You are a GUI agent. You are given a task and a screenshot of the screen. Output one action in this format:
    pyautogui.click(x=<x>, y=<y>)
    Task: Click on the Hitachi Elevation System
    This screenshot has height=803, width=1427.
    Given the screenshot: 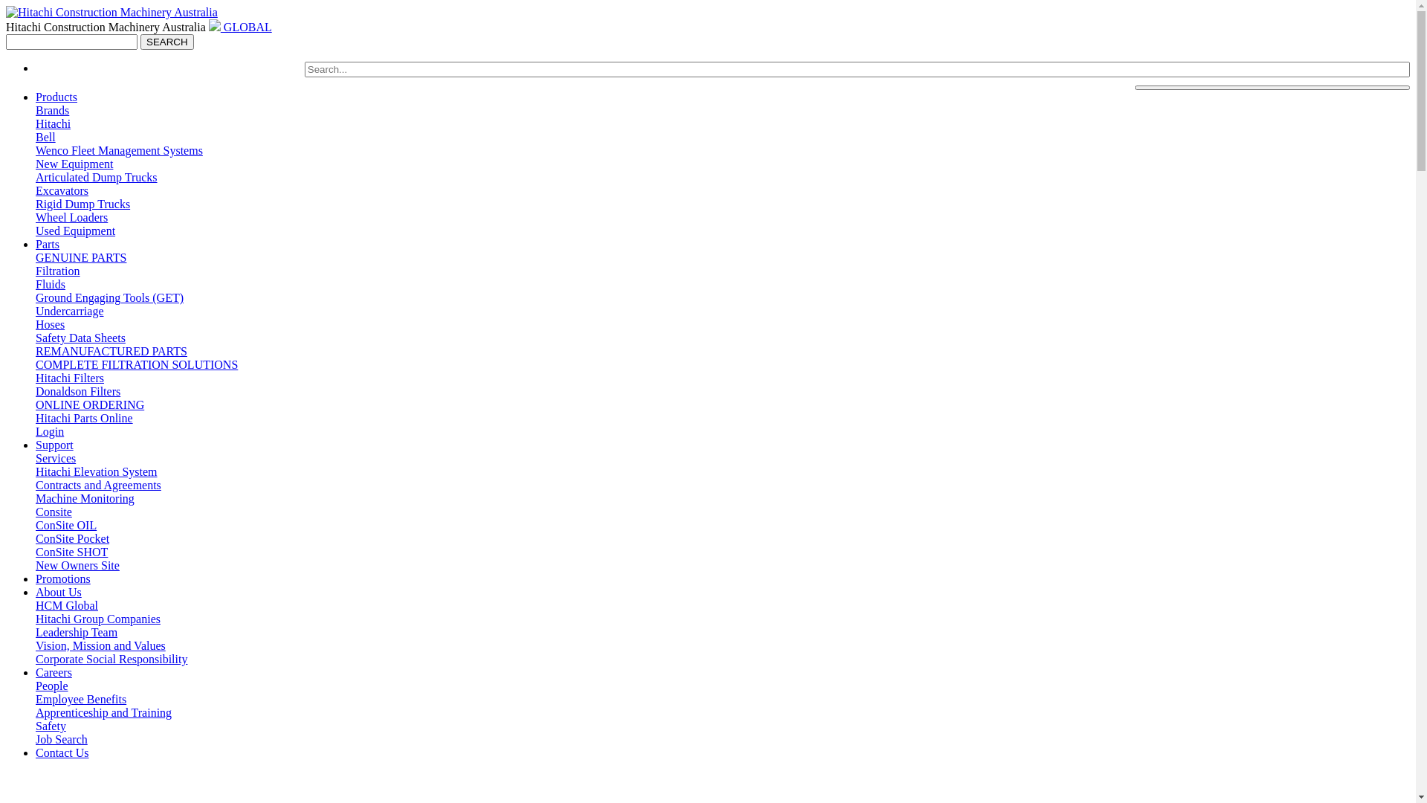 What is the action you would take?
    pyautogui.click(x=97, y=471)
    